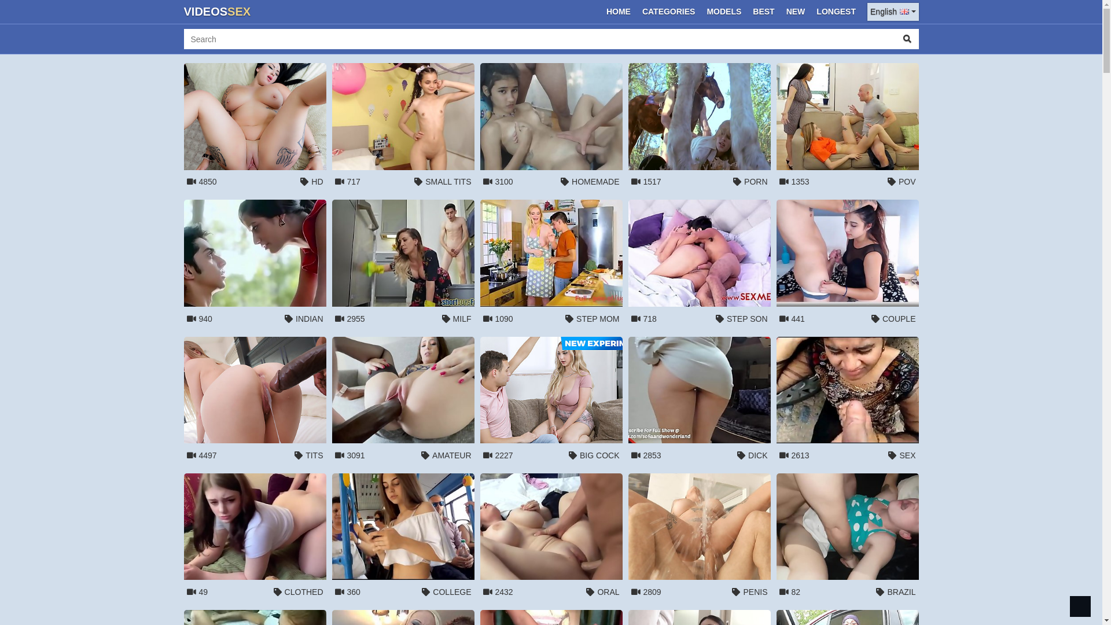  What do you see at coordinates (255, 265) in the screenshot?
I see `940
INDIAN` at bounding box center [255, 265].